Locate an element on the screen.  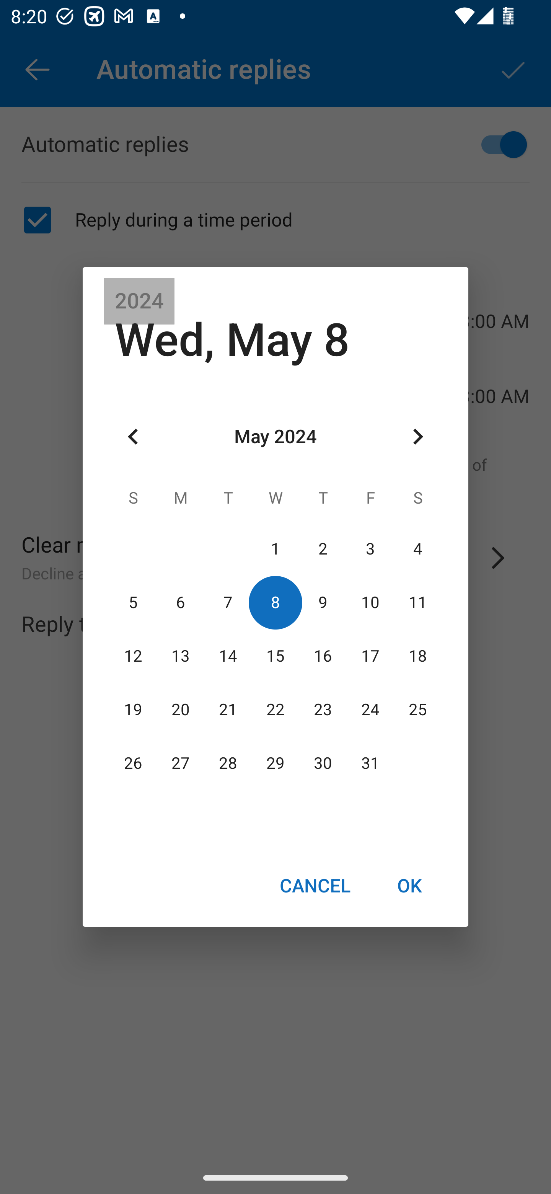
5 05 May 2024 is located at coordinates (133, 602).